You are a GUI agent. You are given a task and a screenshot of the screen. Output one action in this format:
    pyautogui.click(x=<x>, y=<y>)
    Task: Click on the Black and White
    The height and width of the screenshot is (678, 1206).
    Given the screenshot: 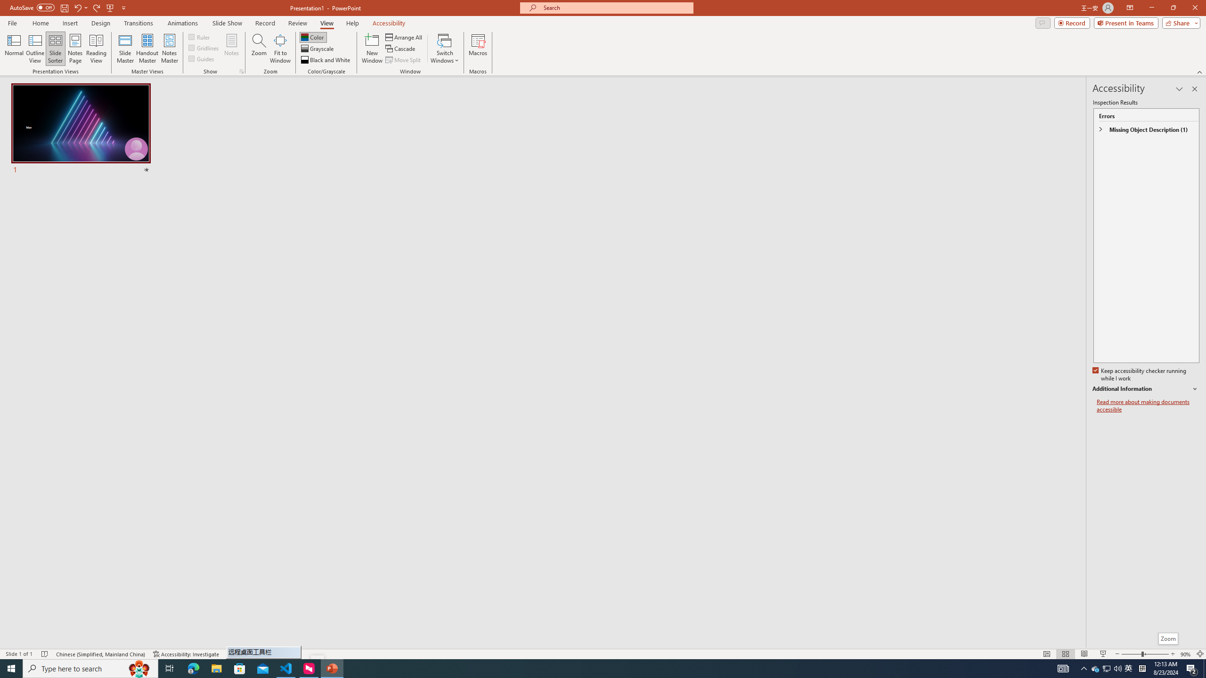 What is the action you would take?
    pyautogui.click(x=326, y=60)
    